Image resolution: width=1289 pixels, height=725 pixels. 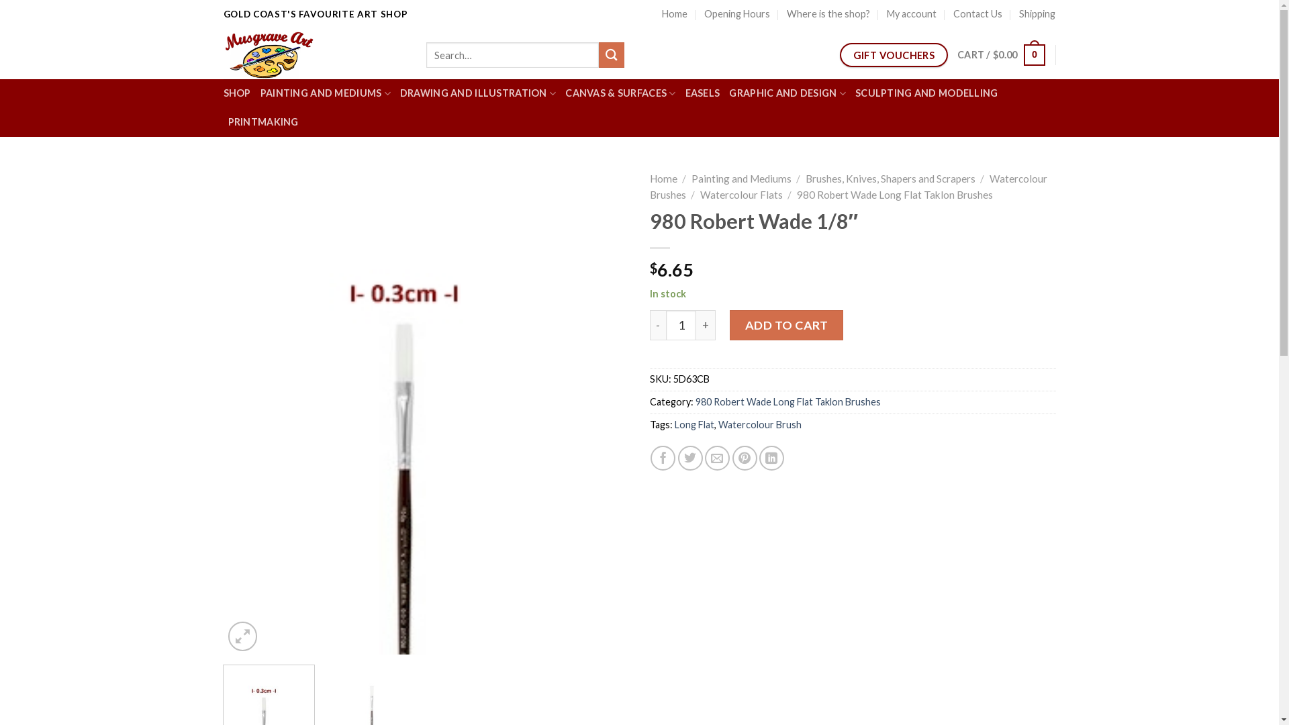 I want to click on 980 Robert Wade Long Flat Taklon Brushes, so click(x=788, y=401).